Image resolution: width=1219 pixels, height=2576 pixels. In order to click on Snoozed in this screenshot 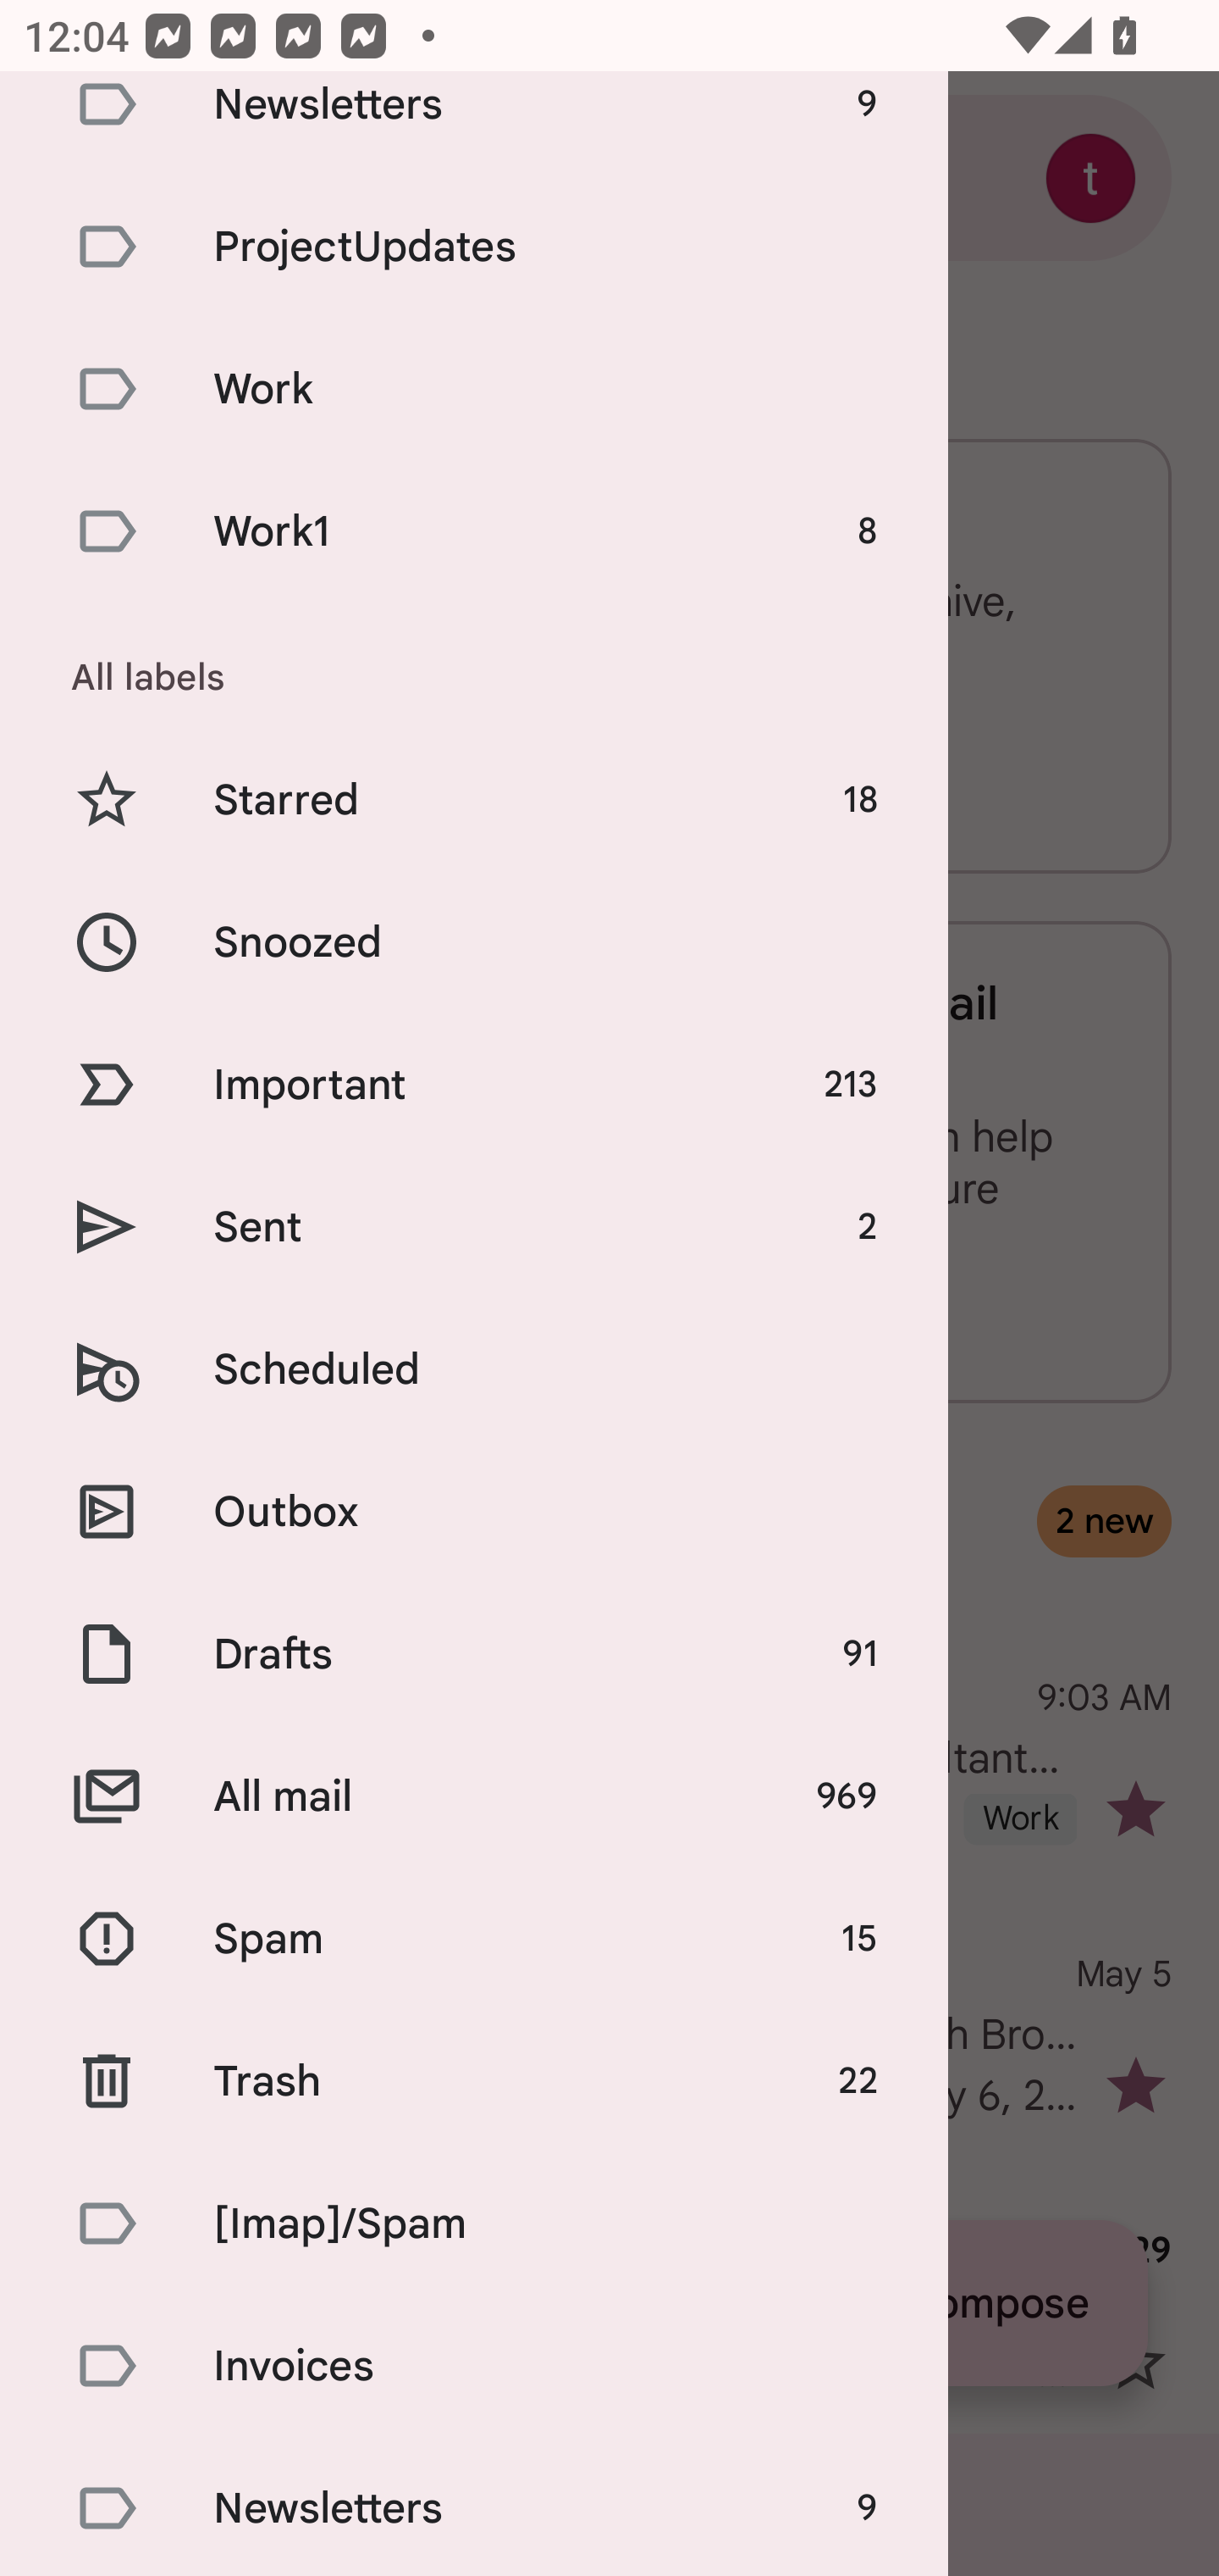, I will do `click(474, 941)`.